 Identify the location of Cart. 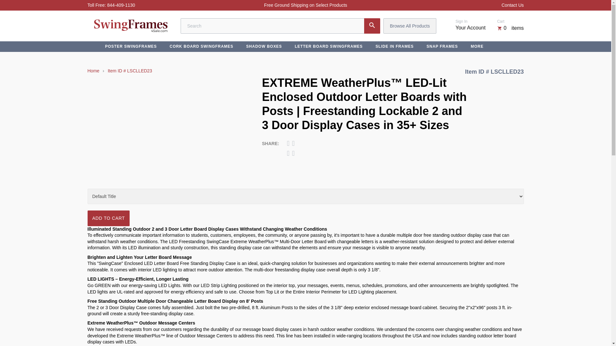
(501, 21).